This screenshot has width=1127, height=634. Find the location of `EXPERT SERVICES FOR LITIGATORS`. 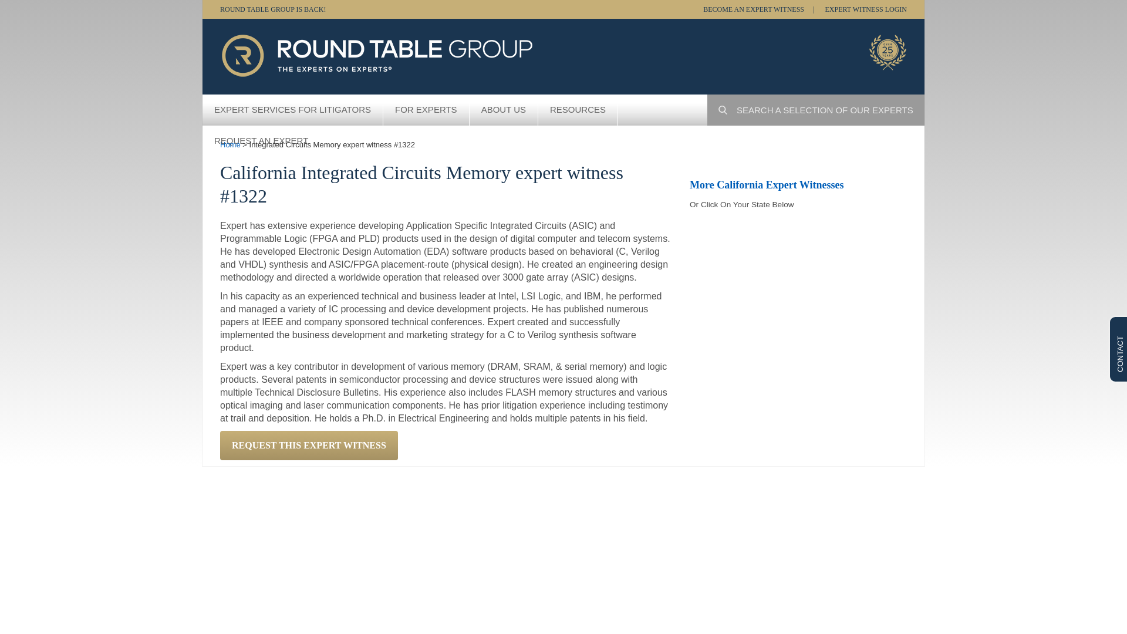

EXPERT SERVICES FOR LITIGATORS is located at coordinates (292, 109).